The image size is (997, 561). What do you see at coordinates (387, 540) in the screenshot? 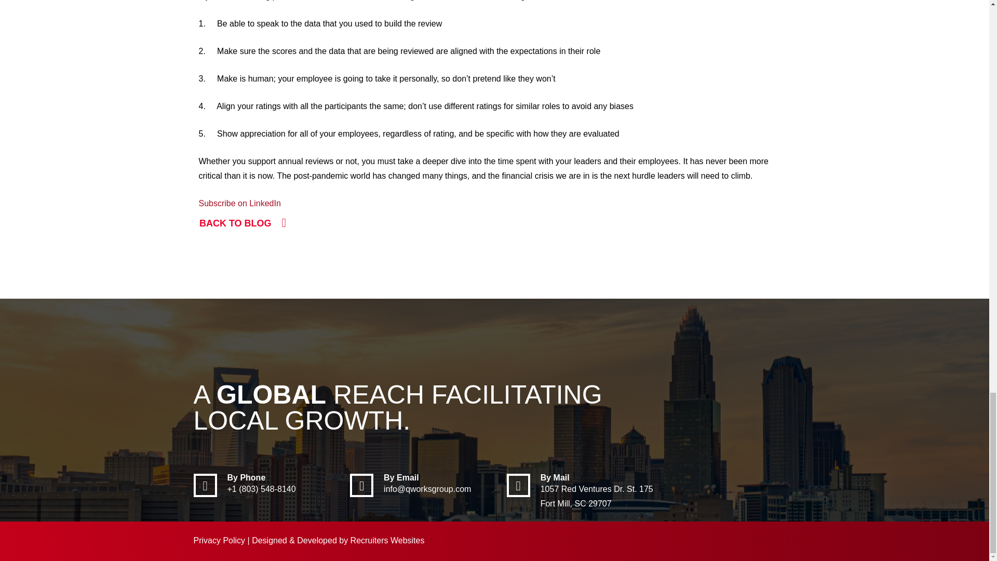
I see `Recruiters Websites` at bounding box center [387, 540].